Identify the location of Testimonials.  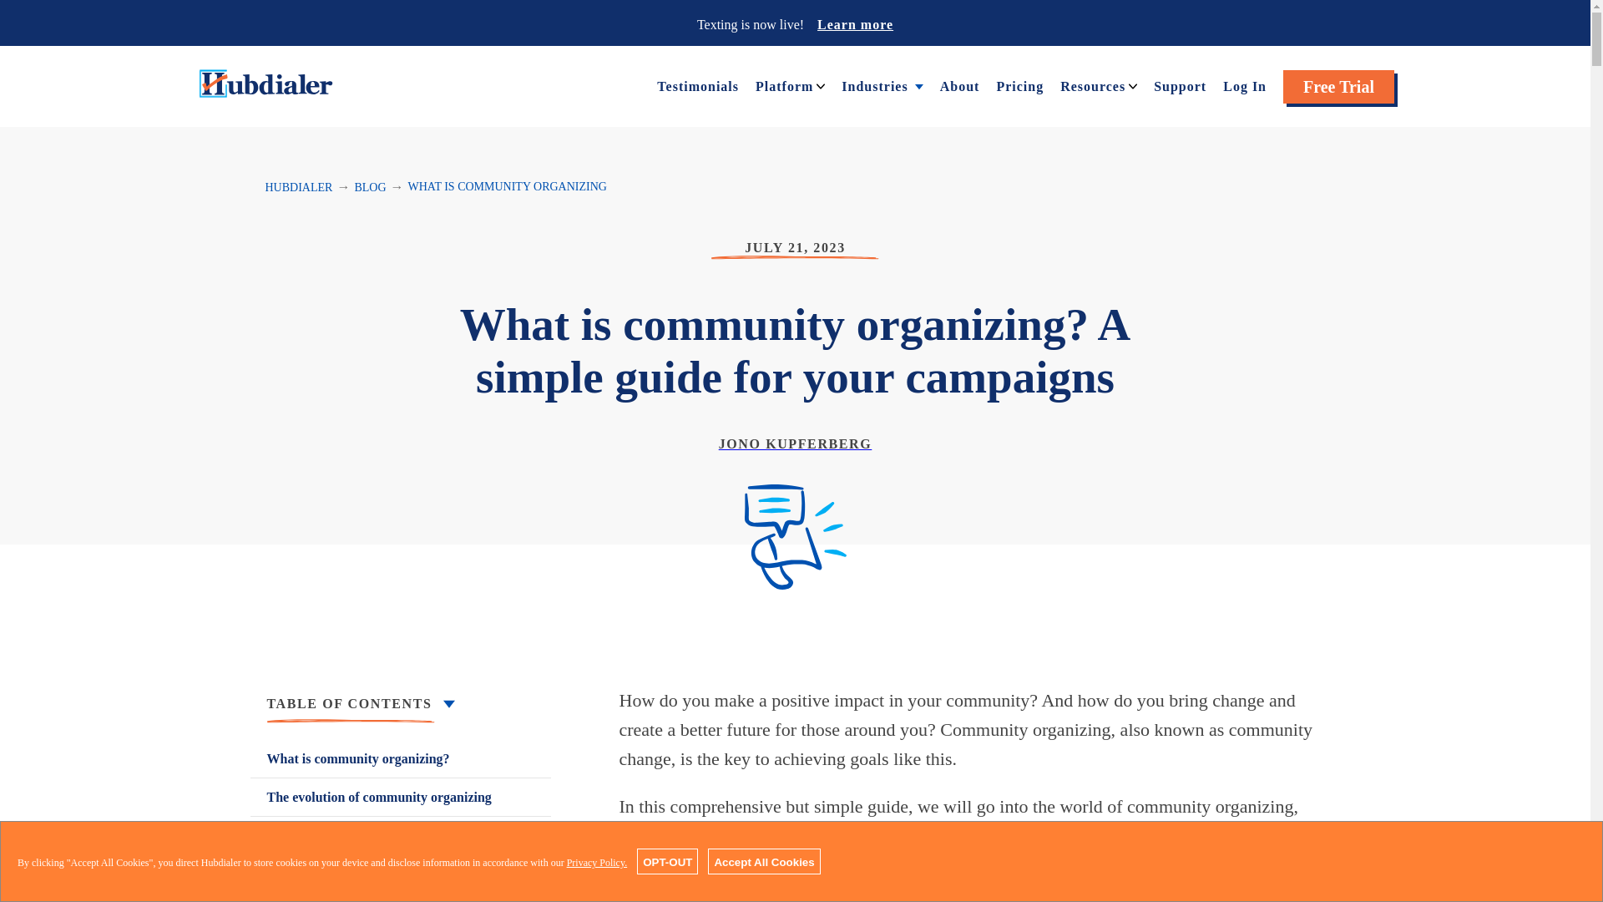
(698, 85).